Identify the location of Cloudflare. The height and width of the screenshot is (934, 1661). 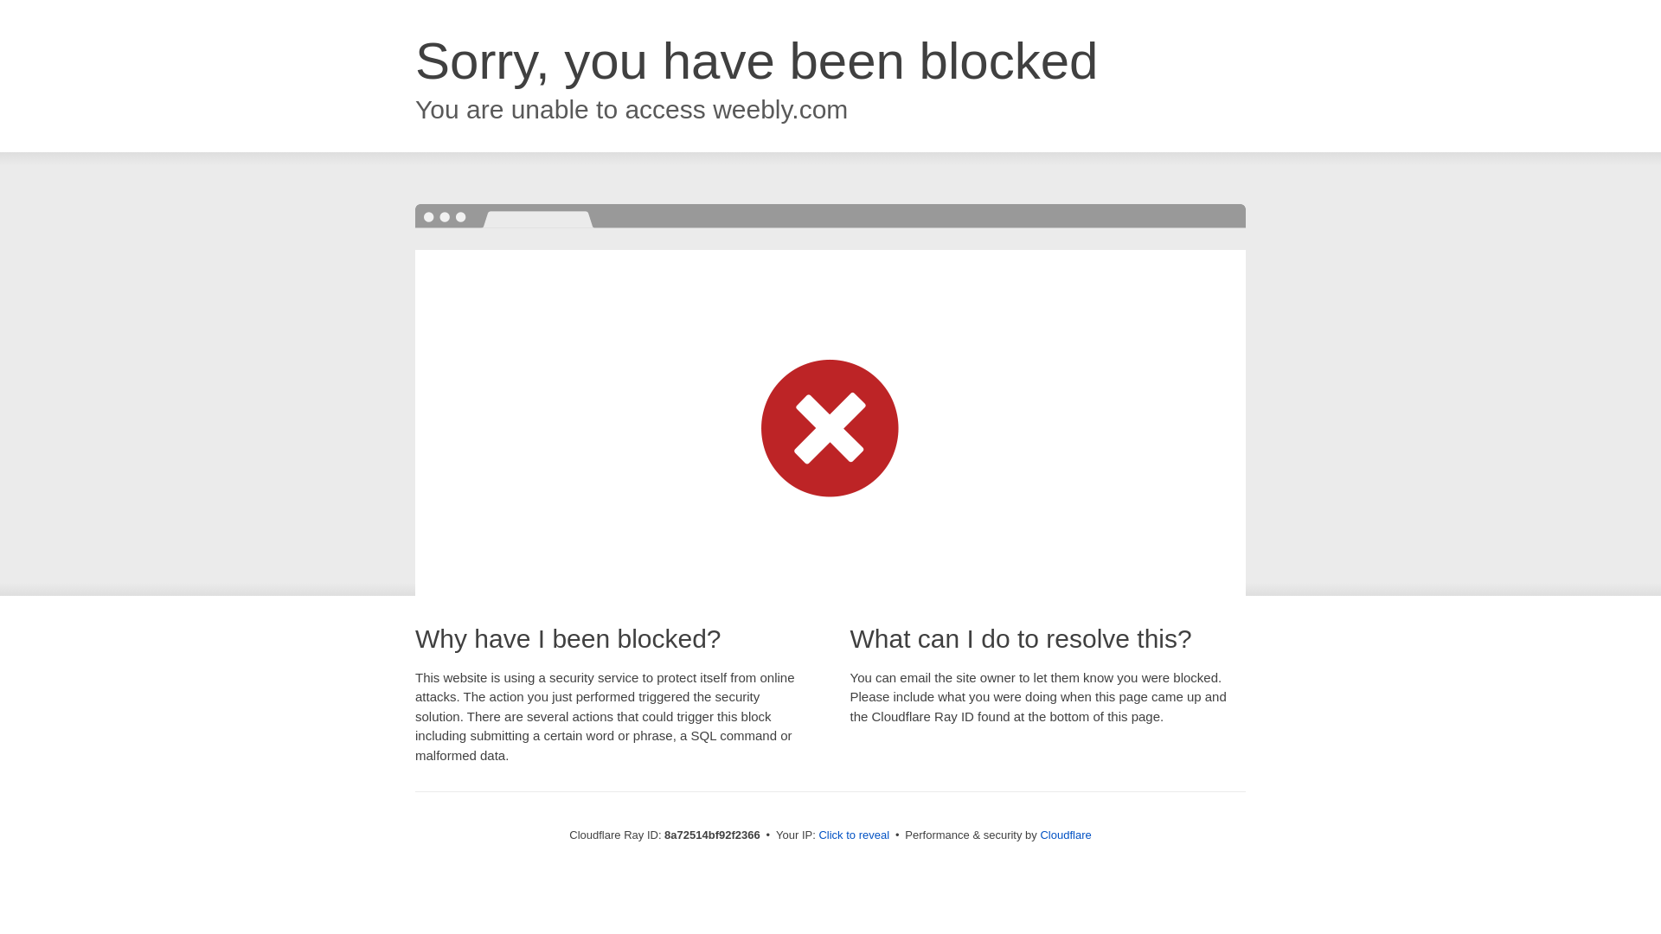
(1065, 835).